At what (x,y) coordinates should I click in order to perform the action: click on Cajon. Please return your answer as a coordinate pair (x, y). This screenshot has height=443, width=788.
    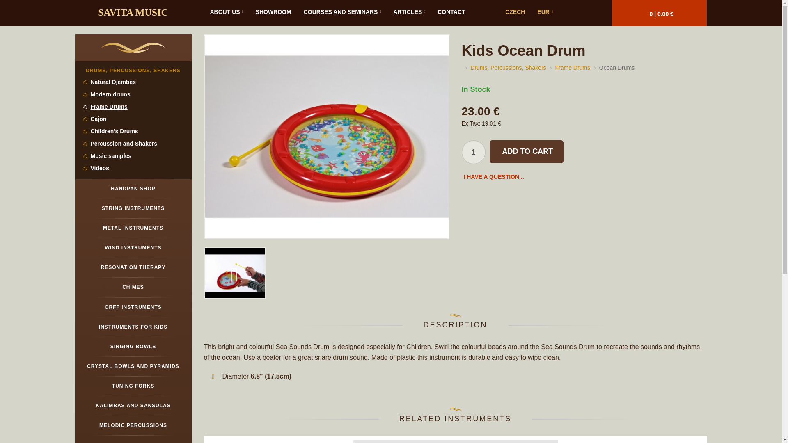
    Looking at the image, I should click on (133, 119).